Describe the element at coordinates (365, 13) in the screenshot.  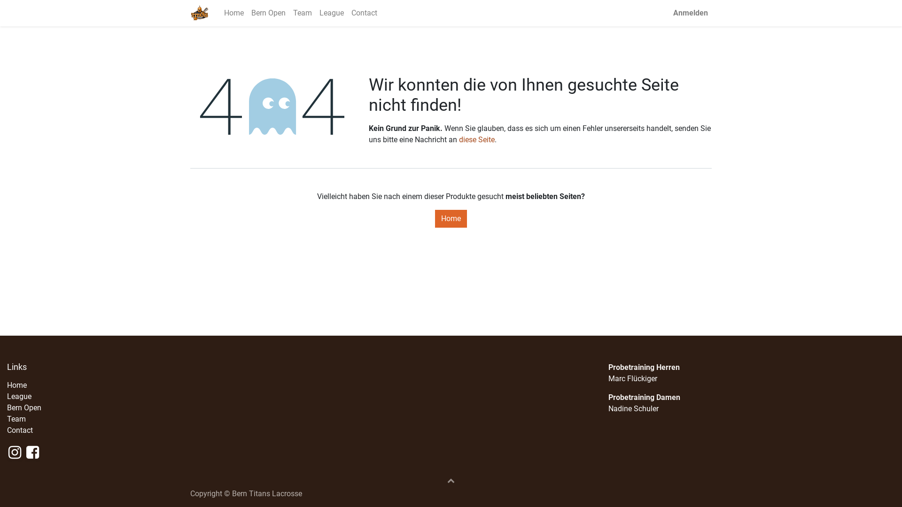
I see `Contact` at that location.